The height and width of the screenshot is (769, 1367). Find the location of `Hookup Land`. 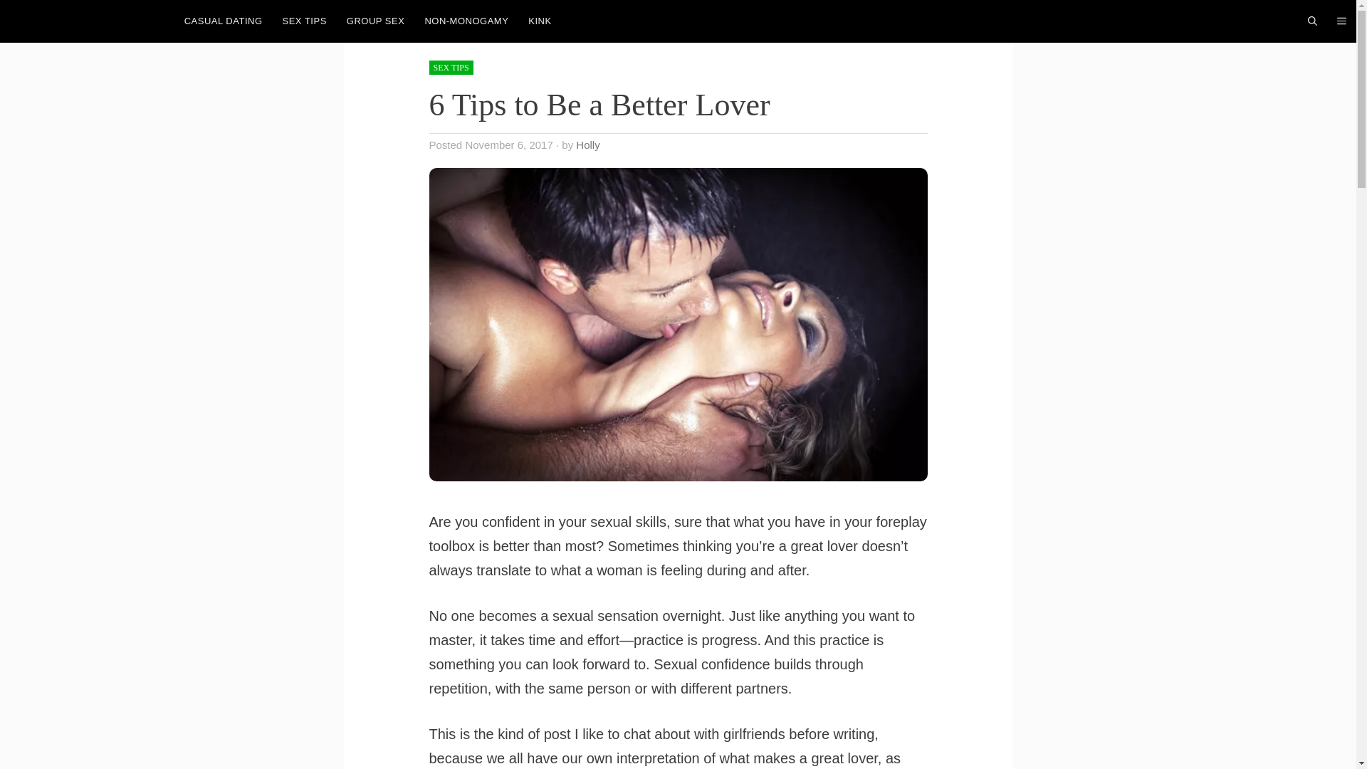

Hookup Land is located at coordinates (87, 21).